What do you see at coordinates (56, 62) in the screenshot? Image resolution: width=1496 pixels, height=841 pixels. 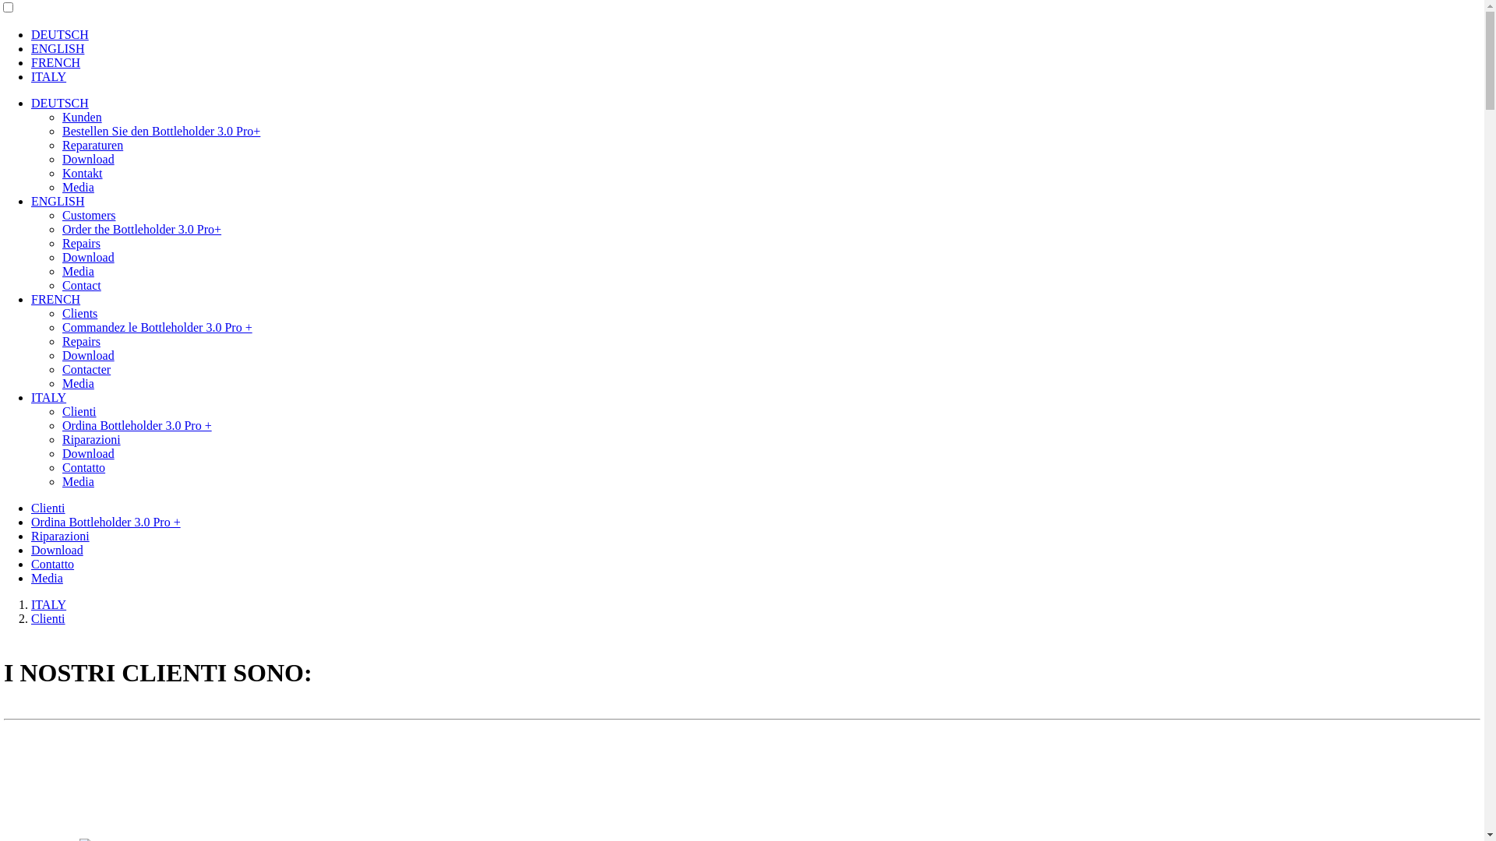 I see `FRENCH` at bounding box center [56, 62].